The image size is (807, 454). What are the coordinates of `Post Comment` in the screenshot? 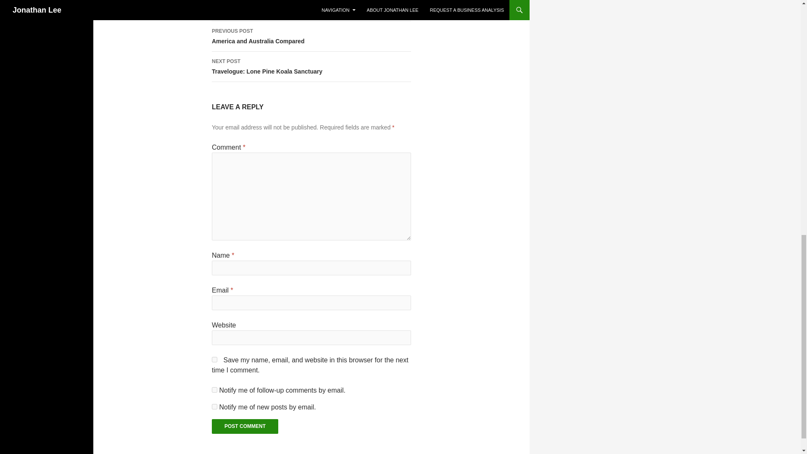 It's located at (214, 407).